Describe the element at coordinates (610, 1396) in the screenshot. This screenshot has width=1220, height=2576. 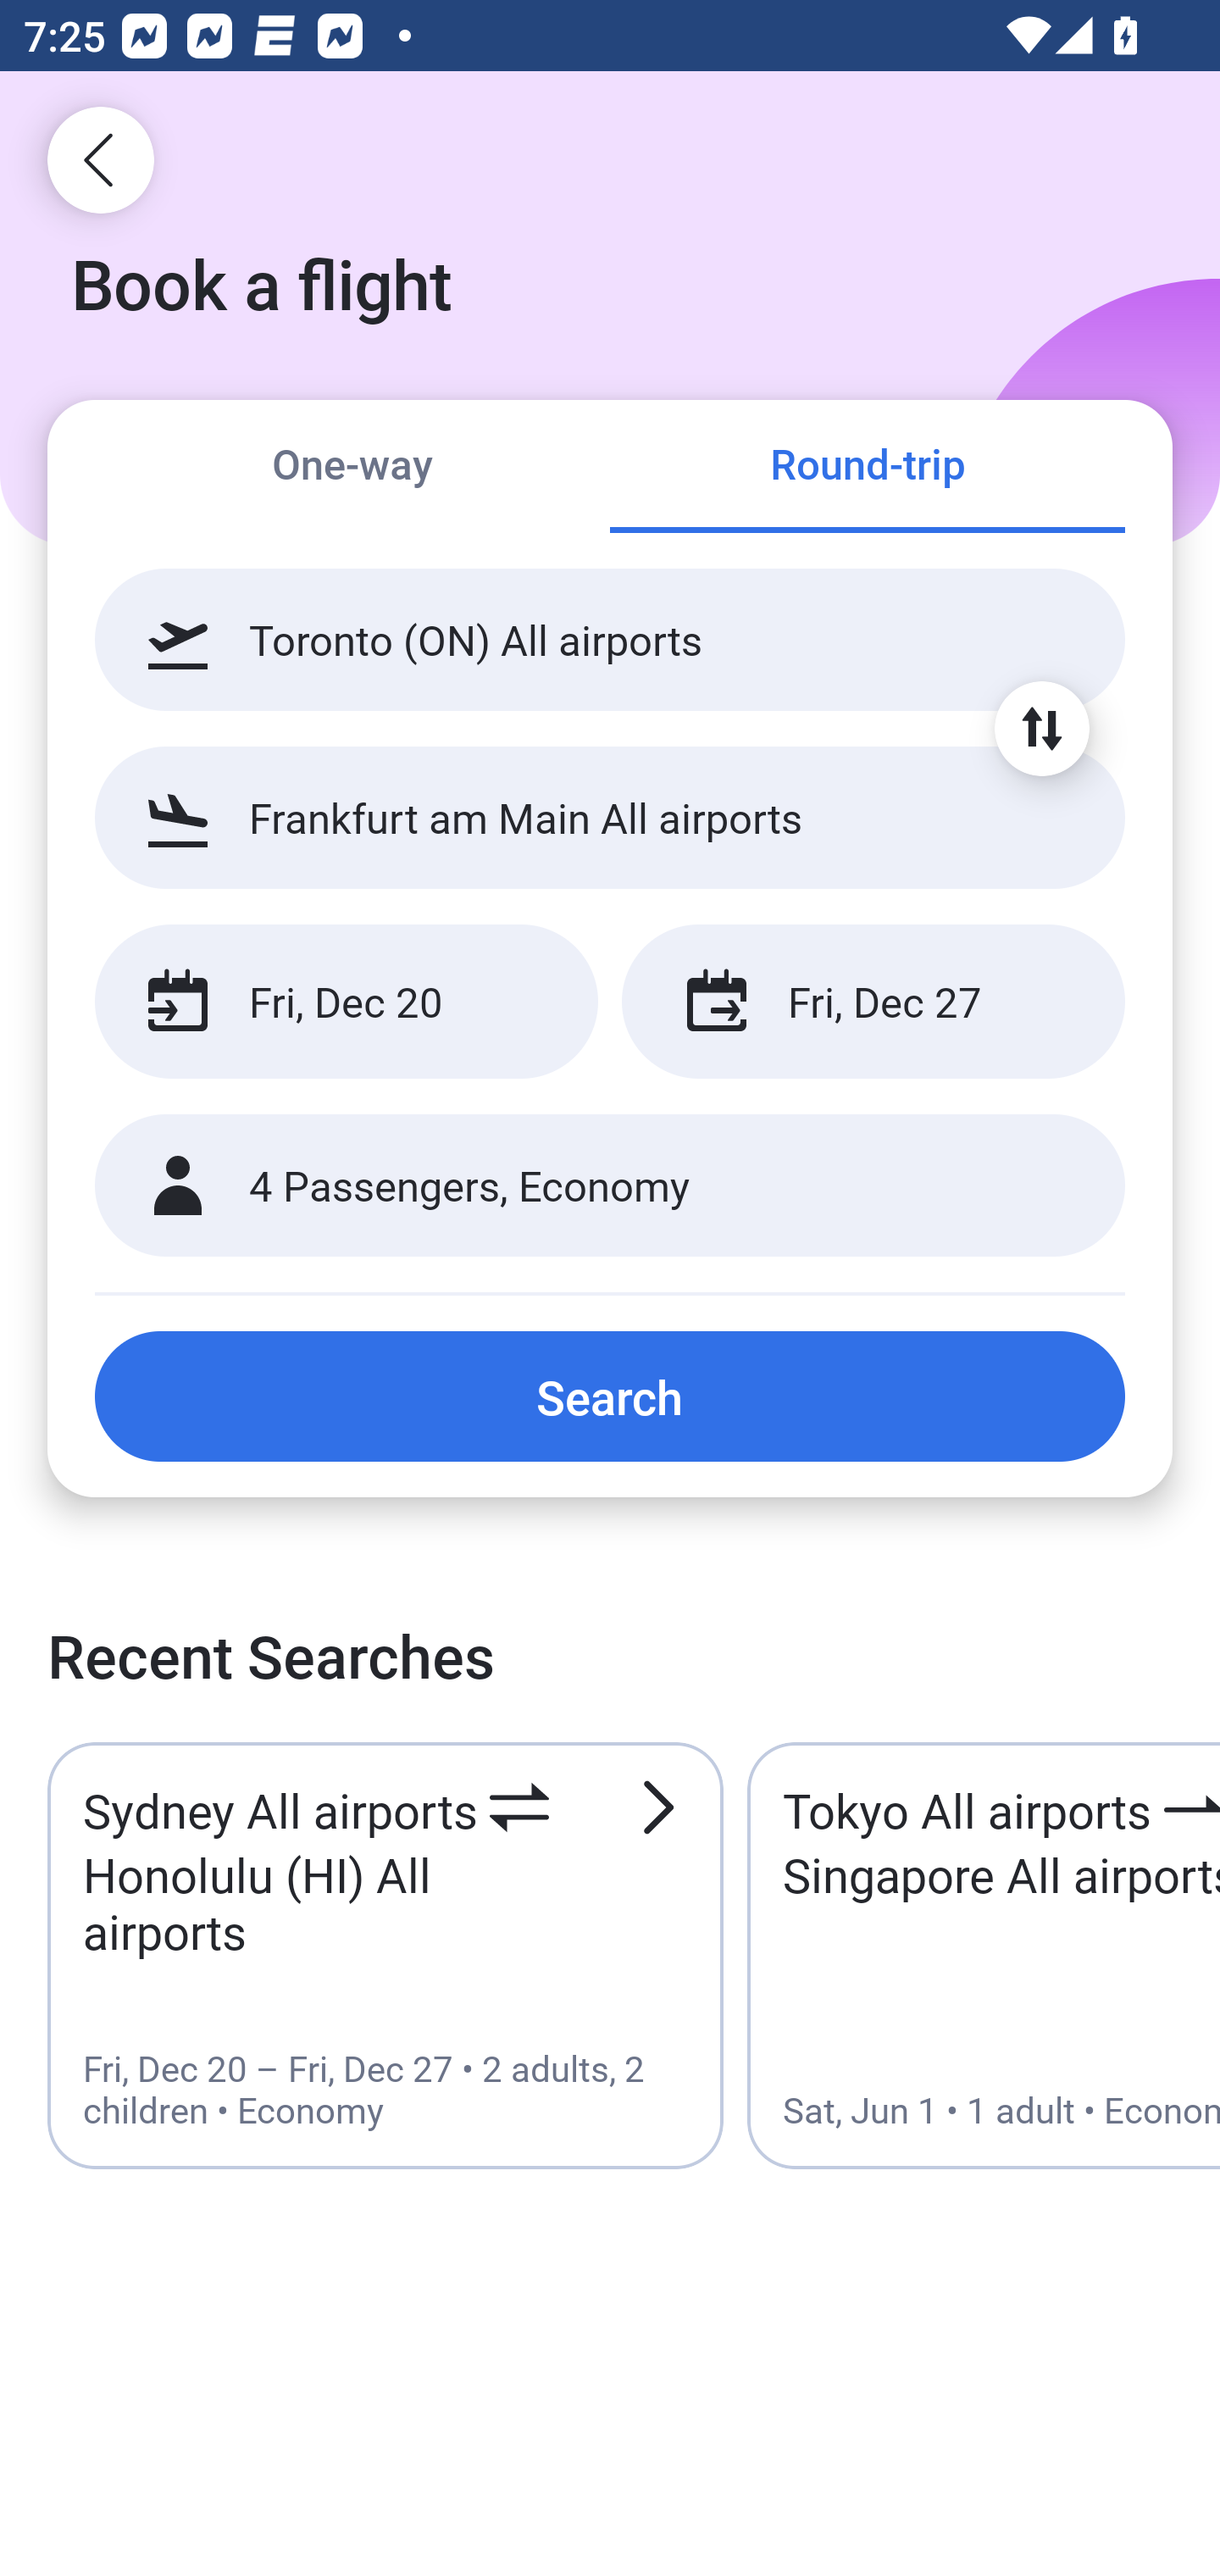
I see `Search` at that location.